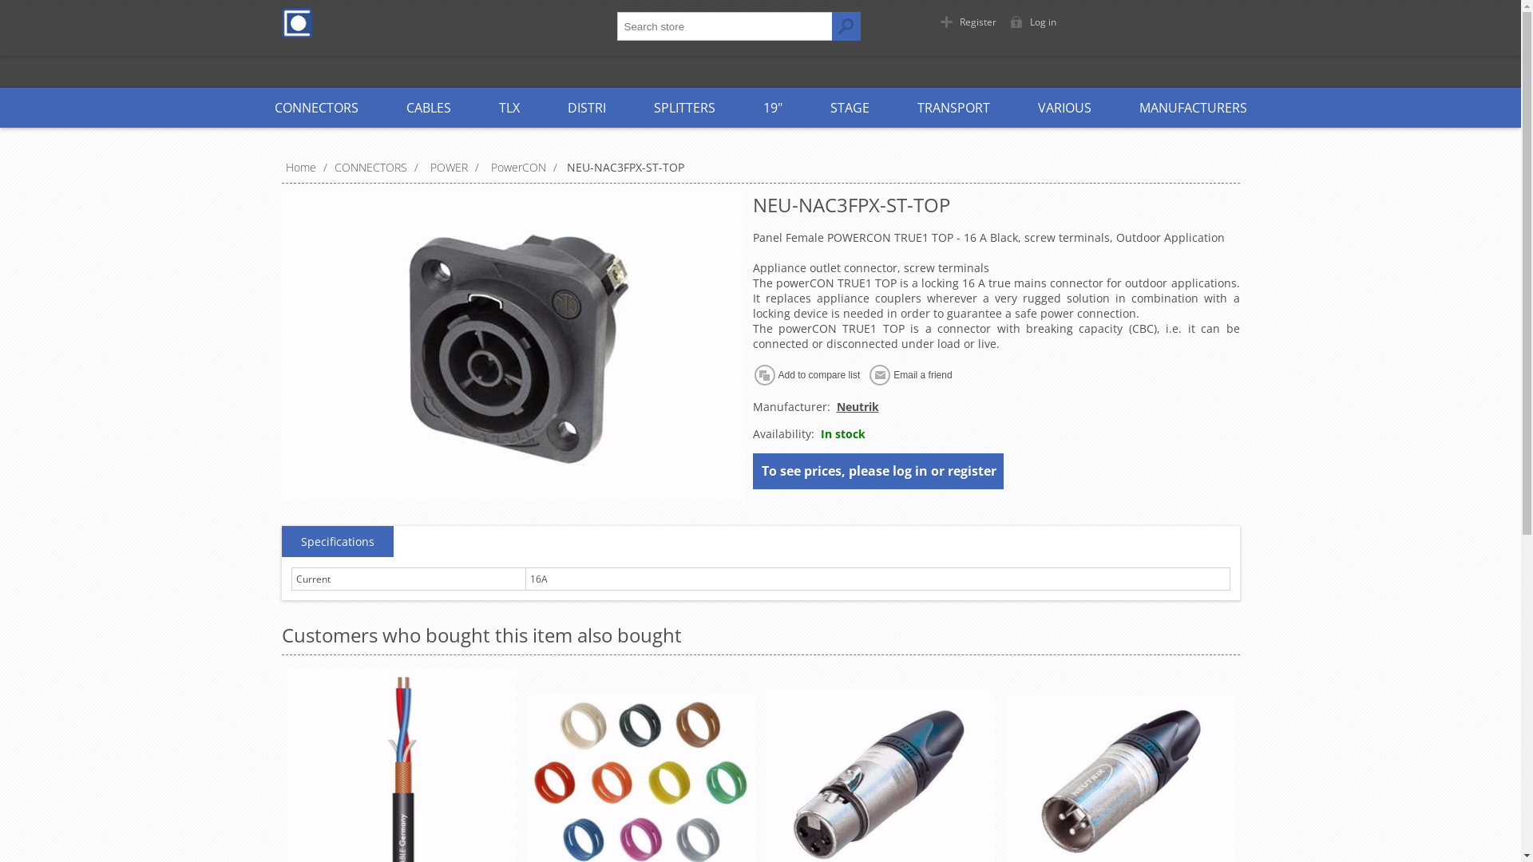 This screenshot has height=862, width=1533. Describe the element at coordinates (1065, 108) in the screenshot. I see `VARIOUS` at that location.